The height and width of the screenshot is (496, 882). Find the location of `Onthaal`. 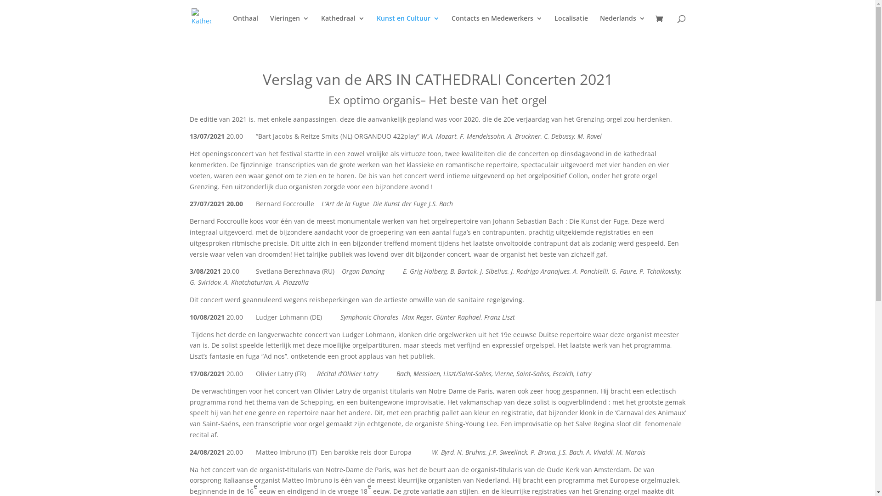

Onthaal is located at coordinates (245, 26).